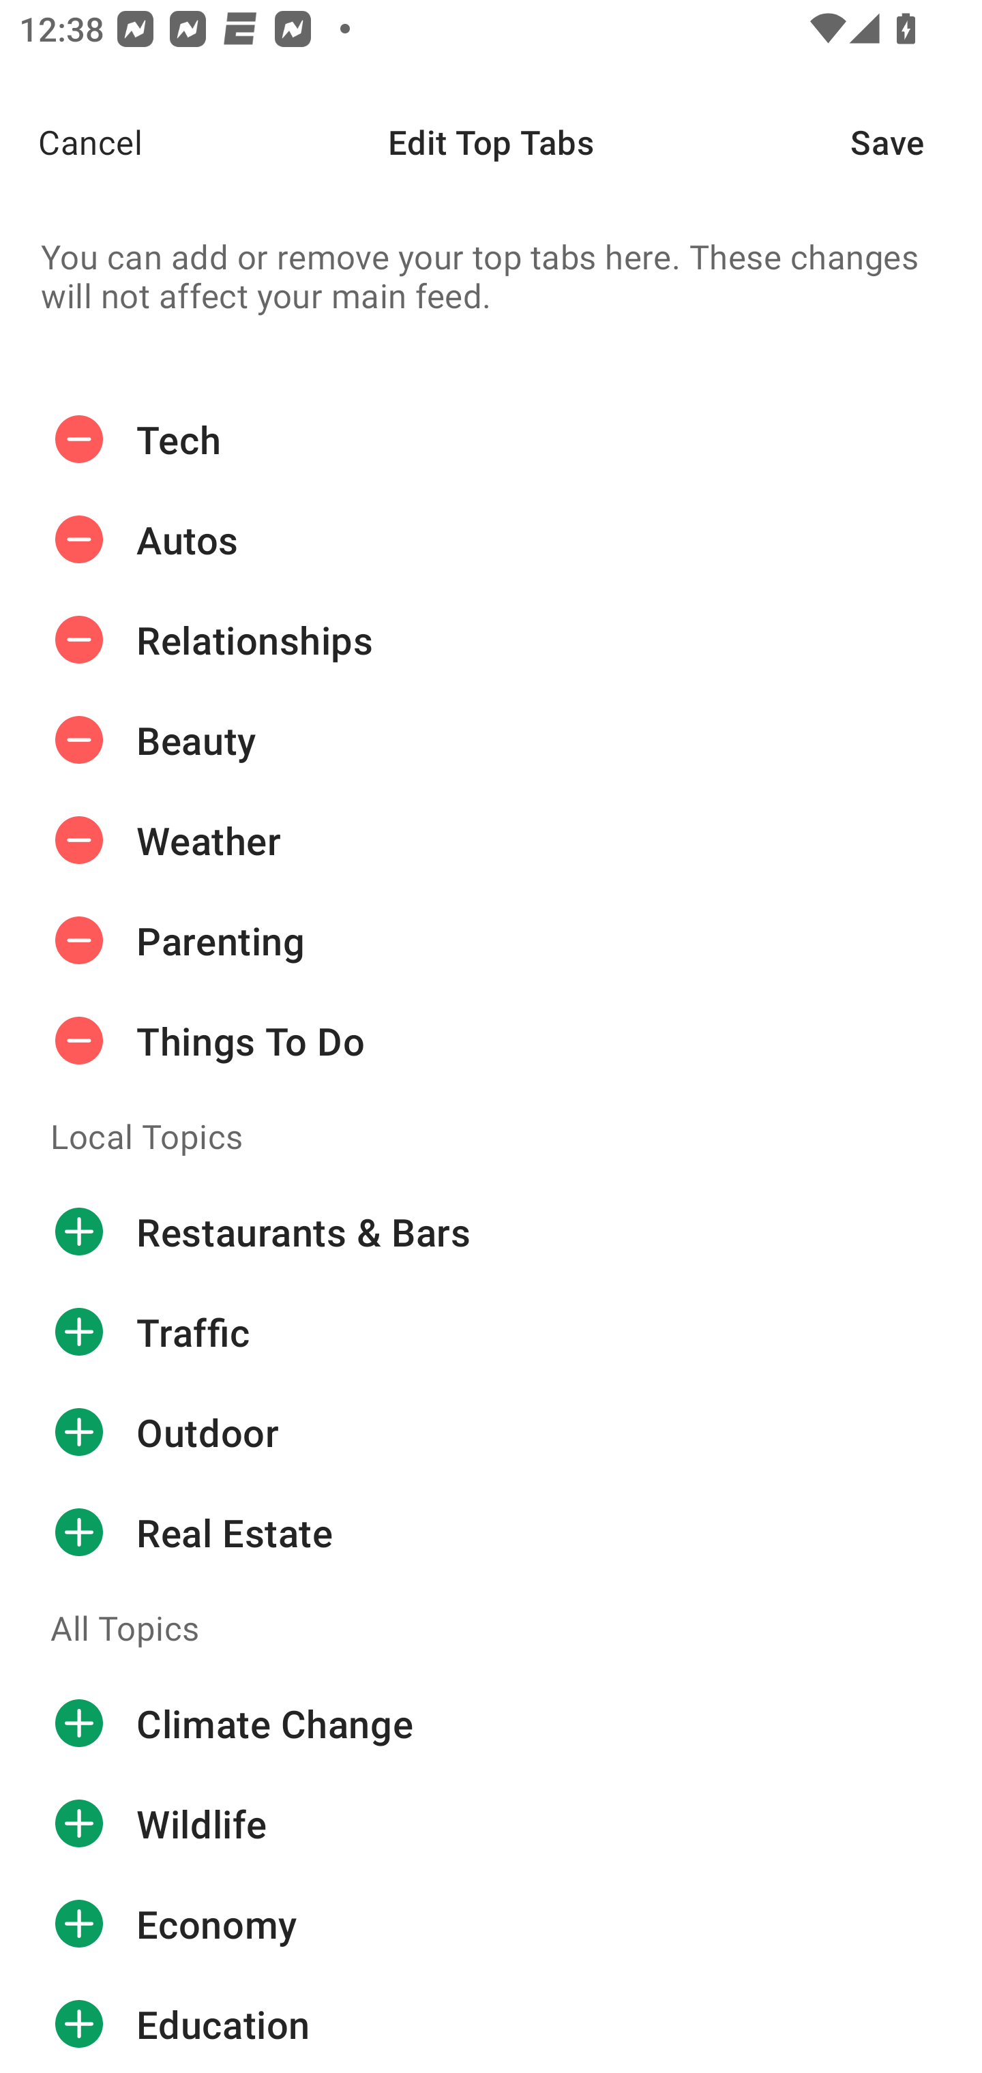 This screenshot has height=2073, width=982. I want to click on Tech, so click(491, 439).